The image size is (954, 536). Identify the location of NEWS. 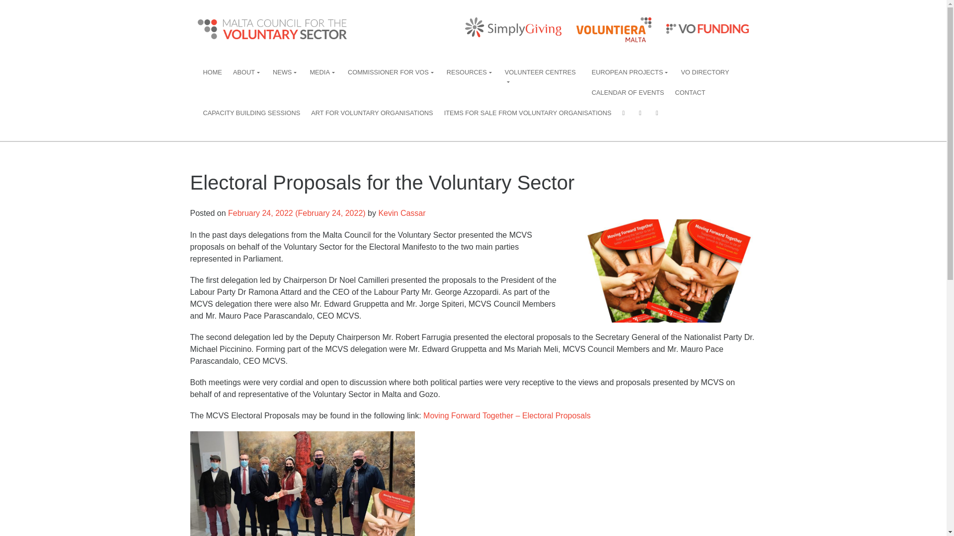
(285, 72).